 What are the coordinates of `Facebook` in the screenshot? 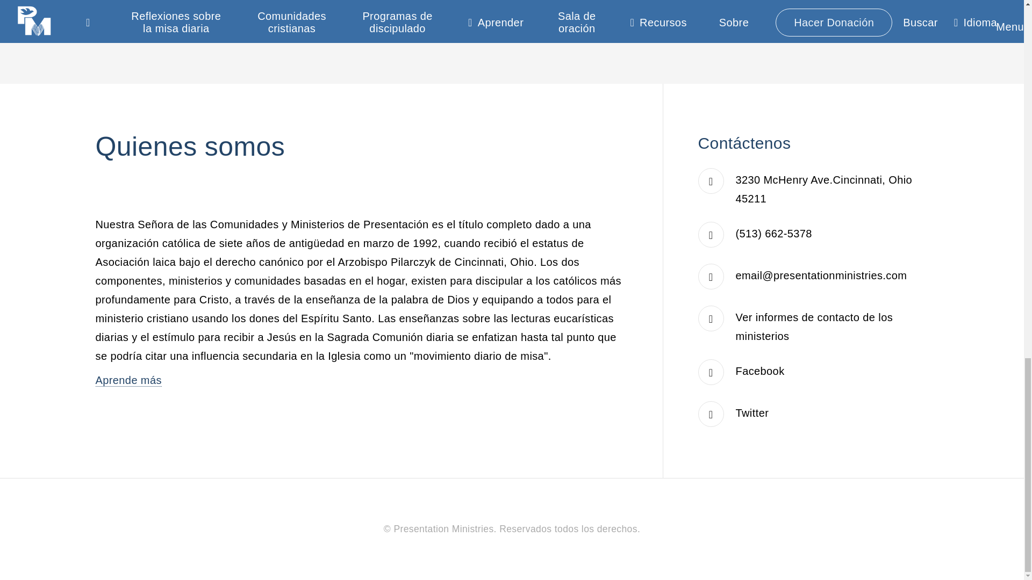 It's located at (760, 371).